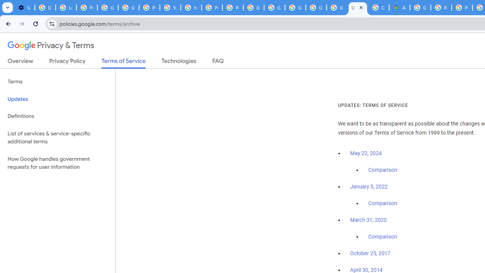 The width and height of the screenshot is (485, 273). What do you see at coordinates (212, 8) in the screenshot?
I see `Privacy Help Center - Policies Help` at bounding box center [212, 8].